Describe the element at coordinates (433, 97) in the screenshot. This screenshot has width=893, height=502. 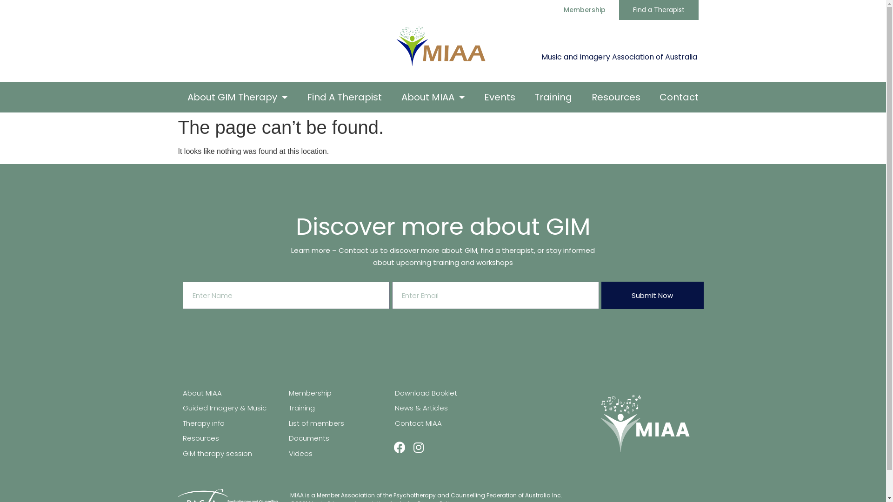
I see `About MIAA` at that location.